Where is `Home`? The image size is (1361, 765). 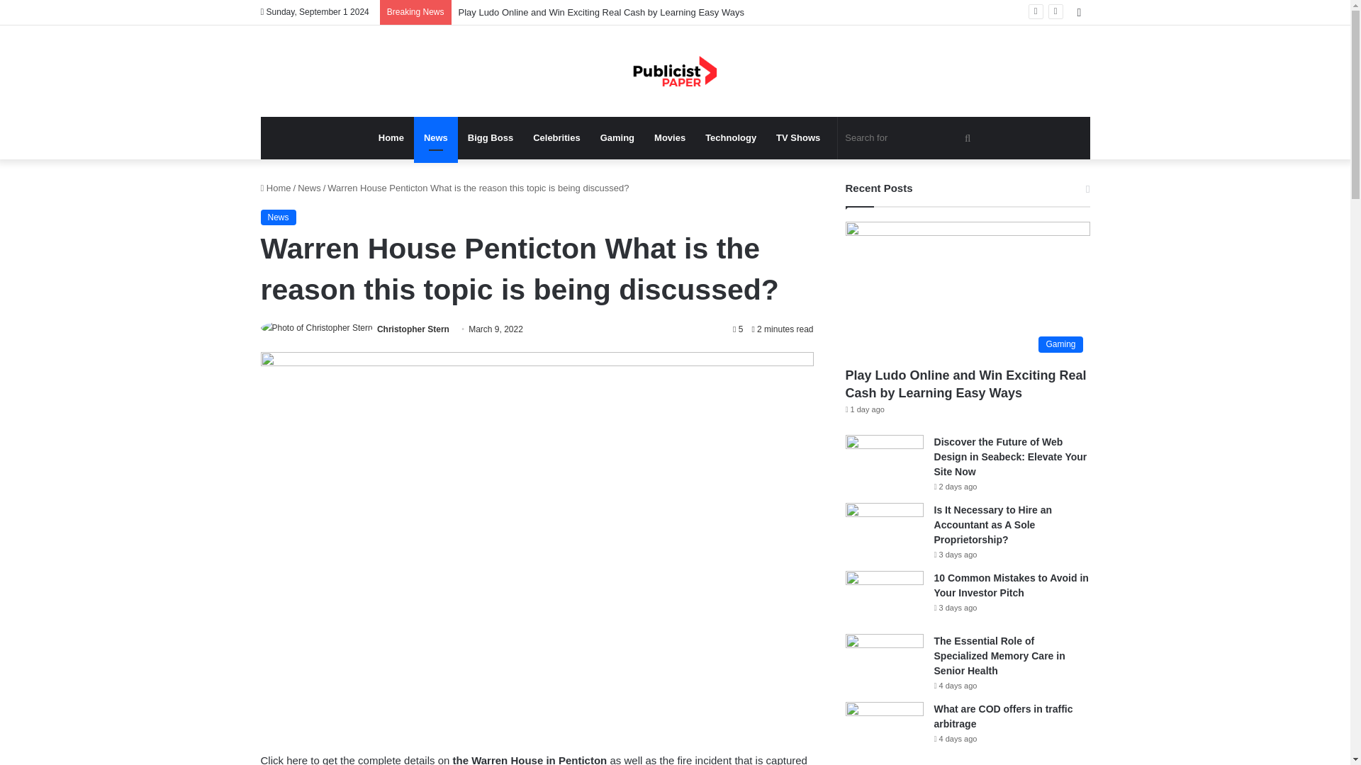
Home is located at coordinates (276, 188).